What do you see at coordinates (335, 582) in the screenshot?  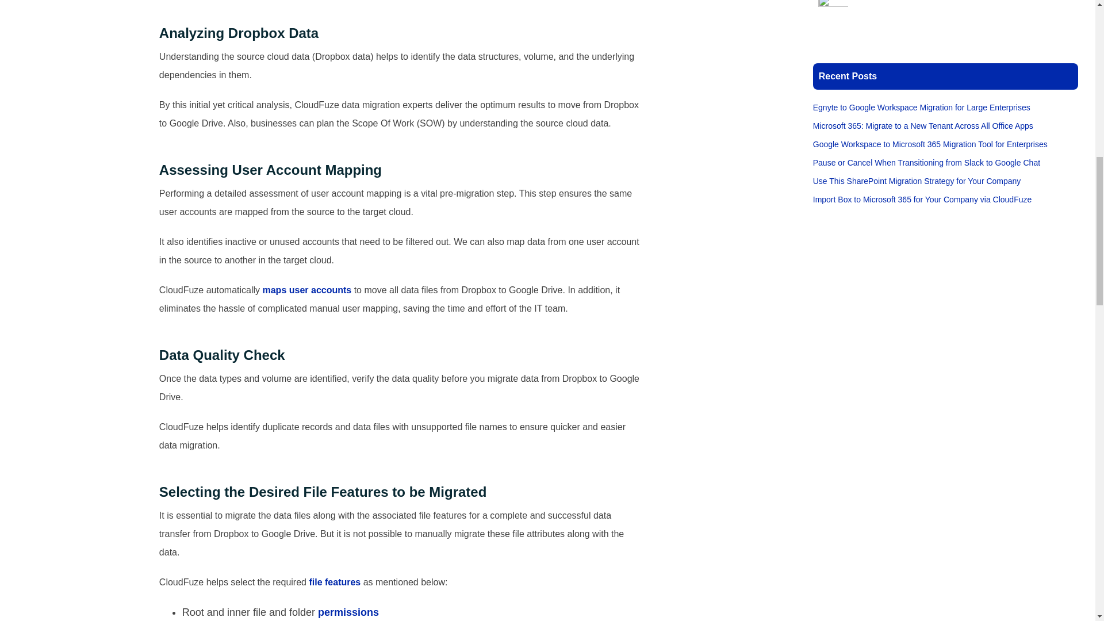 I see `file features` at bounding box center [335, 582].